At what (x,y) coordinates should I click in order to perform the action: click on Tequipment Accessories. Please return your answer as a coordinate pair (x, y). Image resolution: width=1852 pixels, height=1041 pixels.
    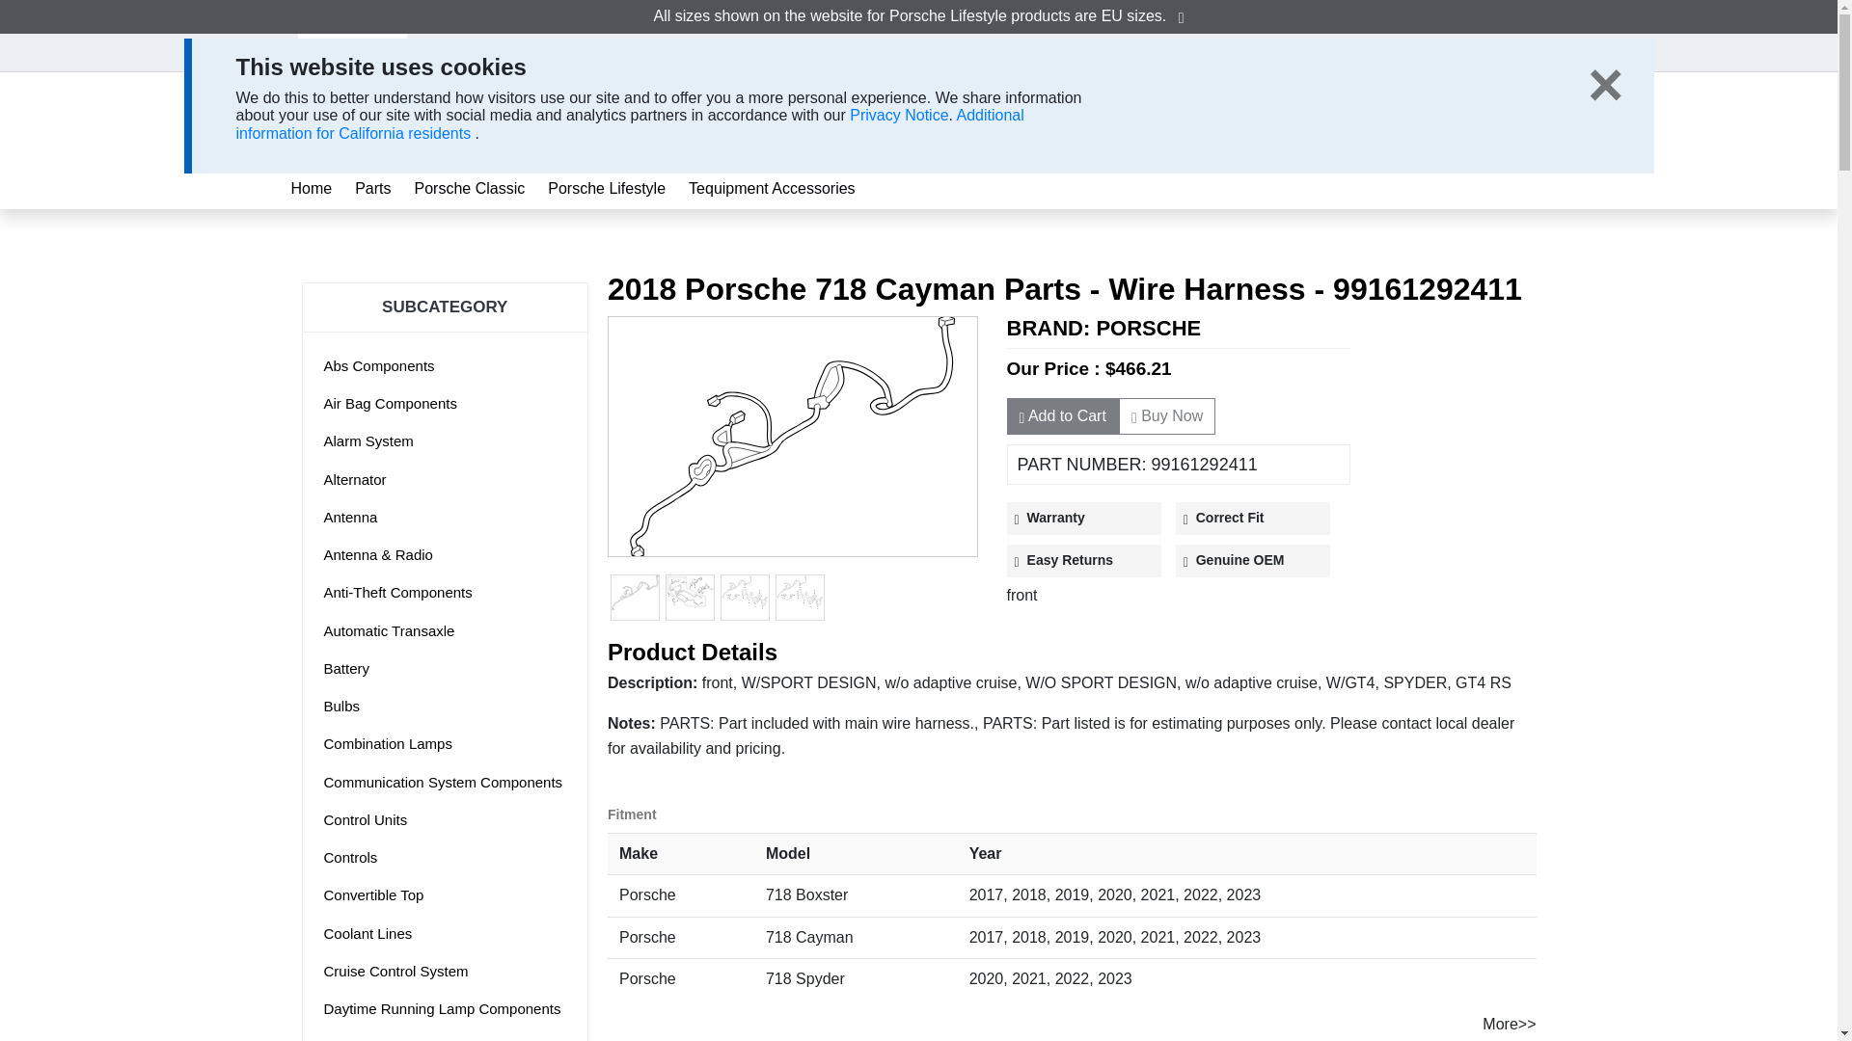
    Looking at the image, I should click on (446, 744).